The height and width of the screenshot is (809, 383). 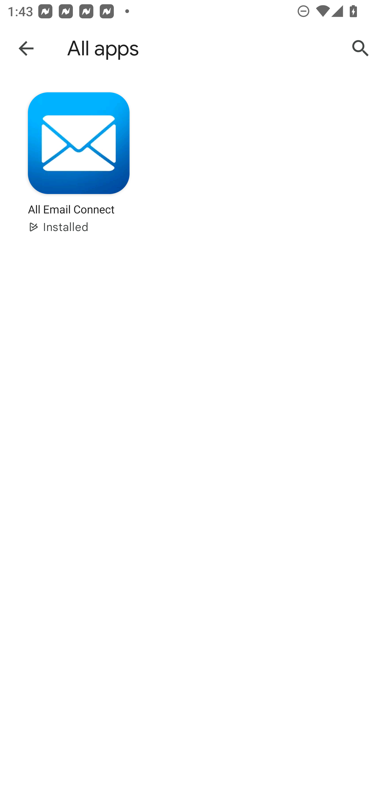 What do you see at coordinates (361, 48) in the screenshot?
I see `Search Google Play` at bounding box center [361, 48].